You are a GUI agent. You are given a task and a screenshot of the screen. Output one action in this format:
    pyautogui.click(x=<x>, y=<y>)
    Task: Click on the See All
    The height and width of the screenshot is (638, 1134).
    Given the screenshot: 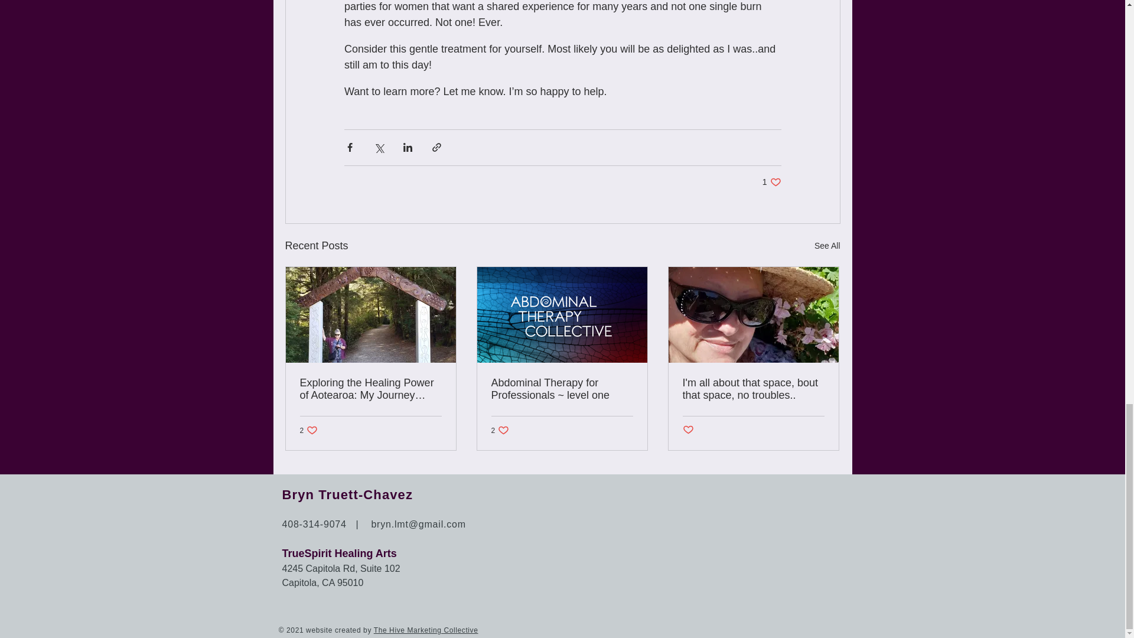 What is the action you would take?
    pyautogui.click(x=426, y=630)
    